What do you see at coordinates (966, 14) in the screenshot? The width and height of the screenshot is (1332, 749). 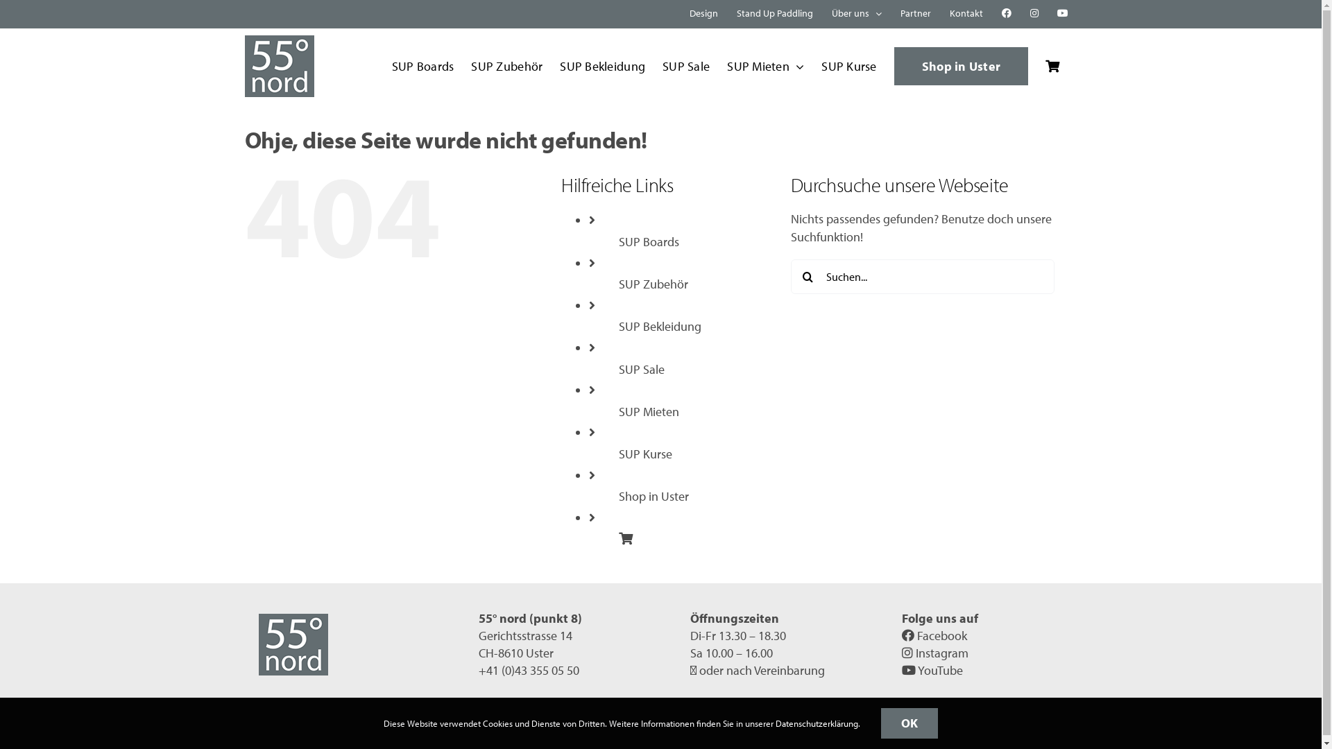 I see `Kontakt` at bounding box center [966, 14].